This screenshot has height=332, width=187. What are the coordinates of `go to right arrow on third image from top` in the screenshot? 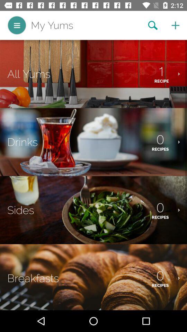 It's located at (182, 210).